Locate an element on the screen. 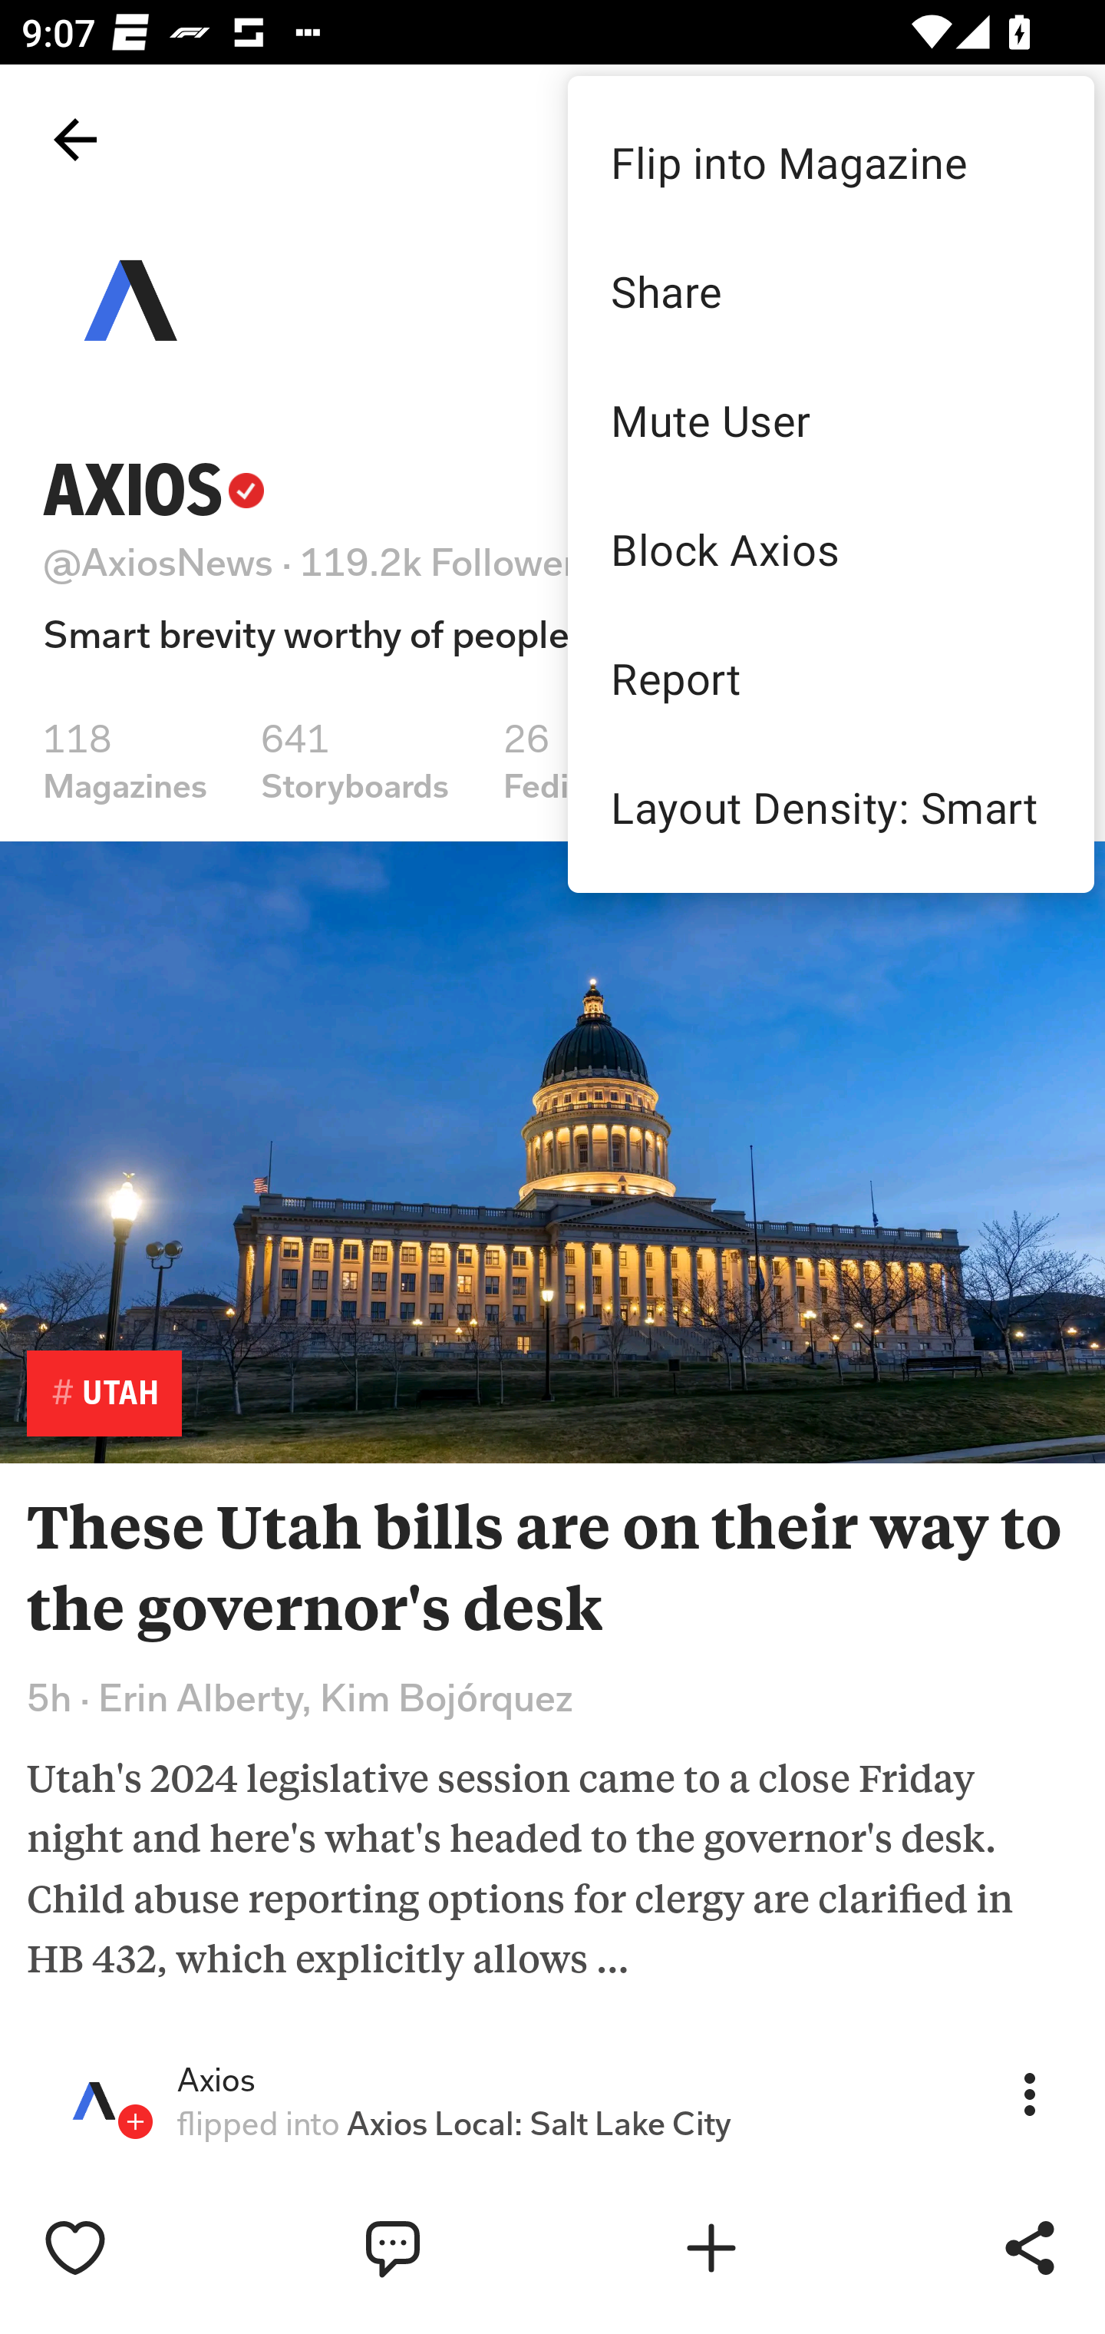 This screenshot has width=1105, height=2334. Report is located at coordinates (830, 677).